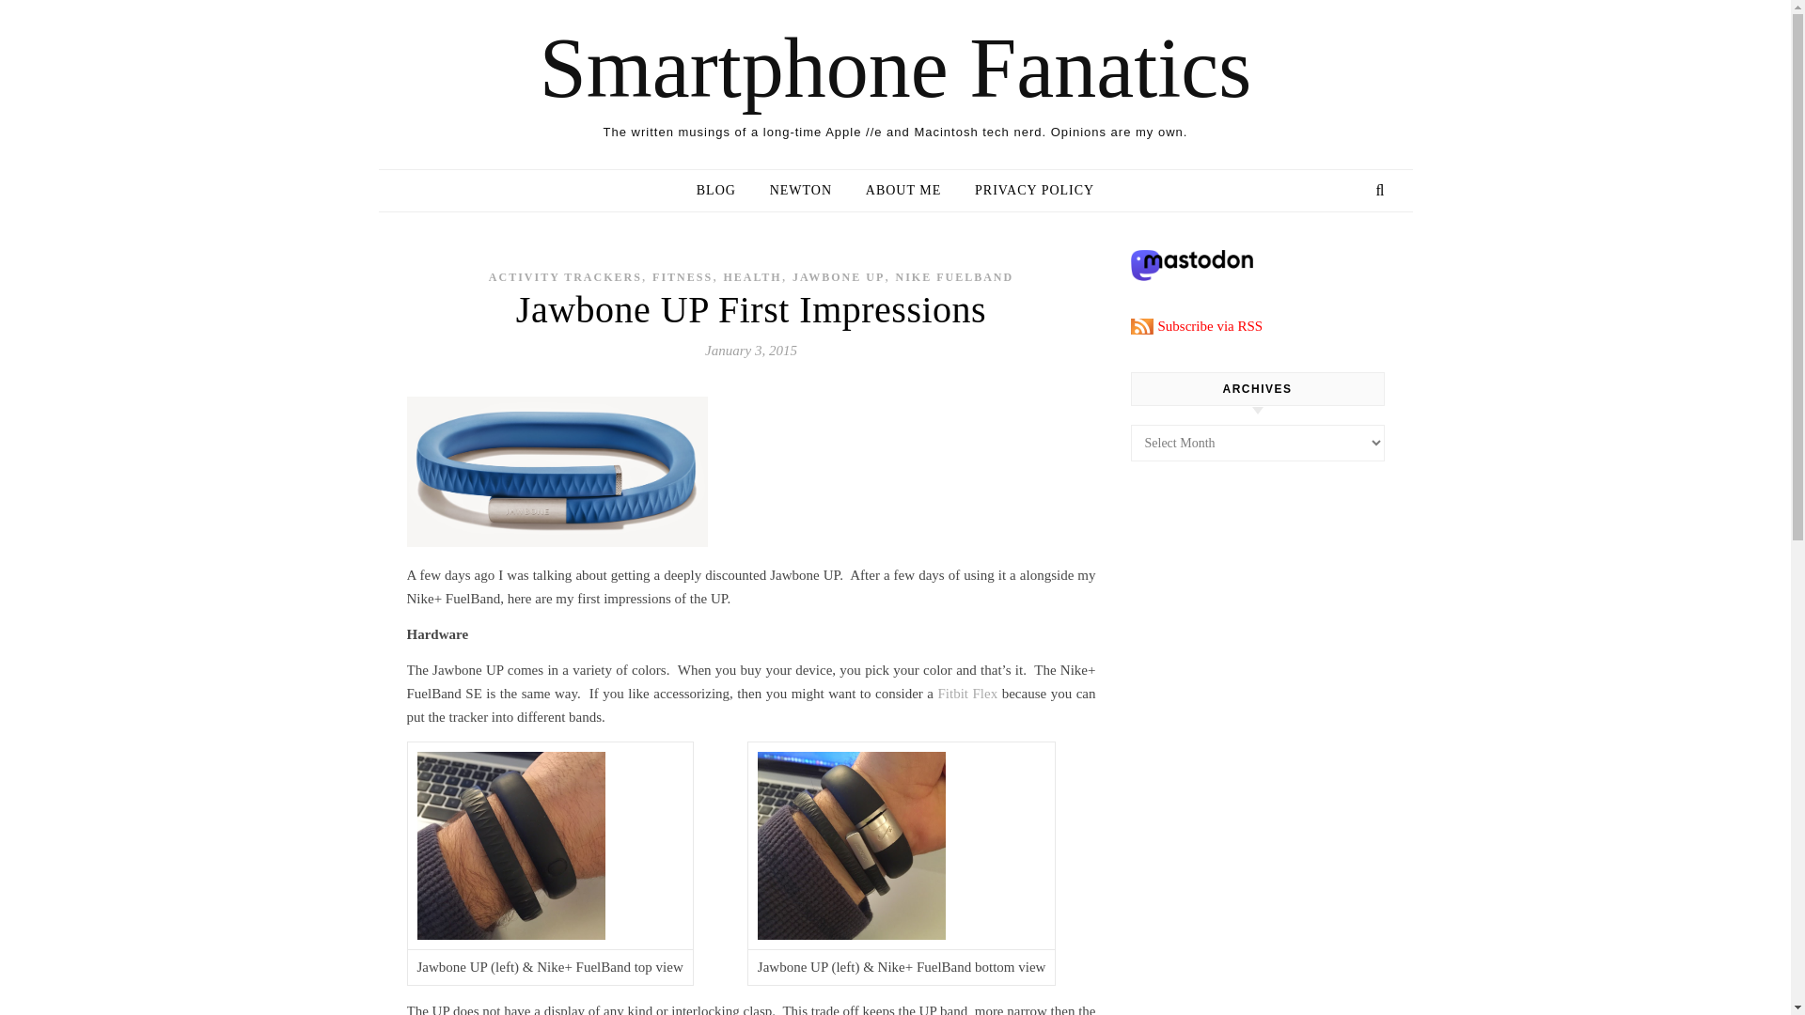 The width and height of the screenshot is (1805, 1015). Describe the element at coordinates (724, 190) in the screenshot. I see `BLOG` at that location.